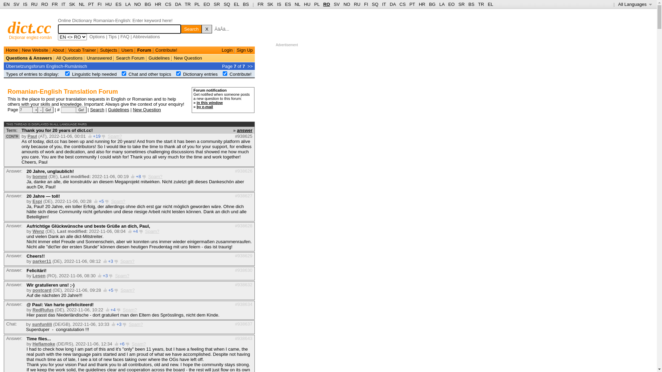 The width and height of the screenshot is (662, 372). Describe the element at coordinates (327, 4) in the screenshot. I see `RO` at that location.